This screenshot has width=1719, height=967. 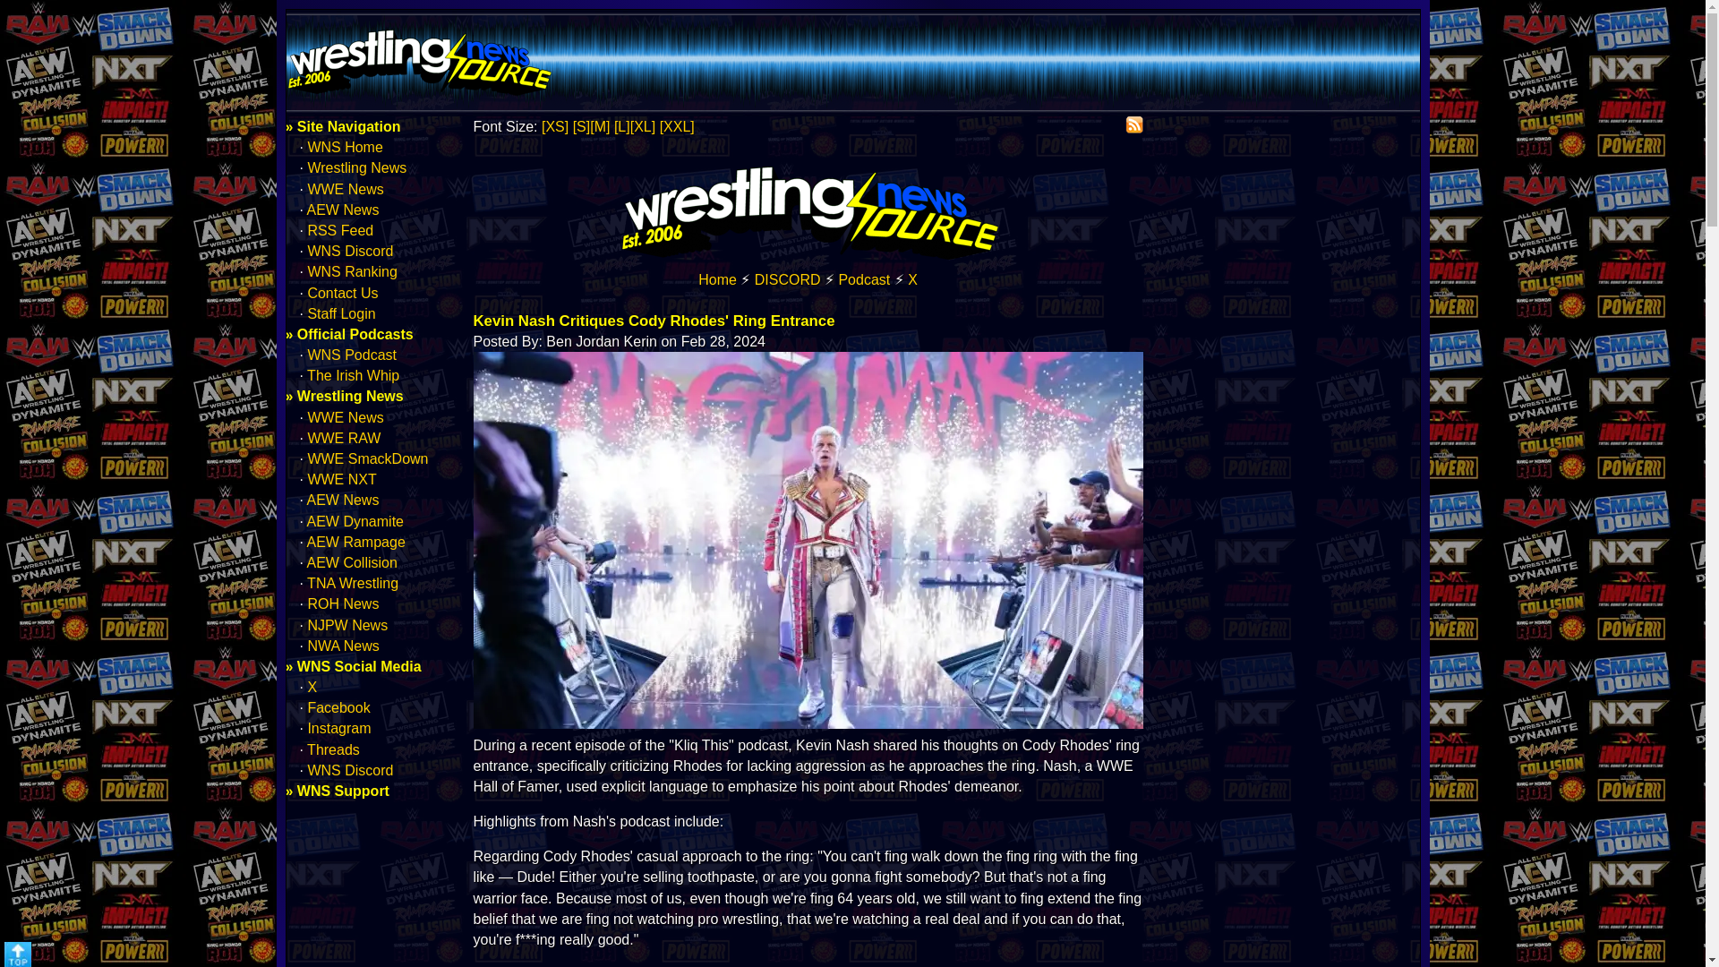 What do you see at coordinates (342, 292) in the screenshot?
I see `Contact Us` at bounding box center [342, 292].